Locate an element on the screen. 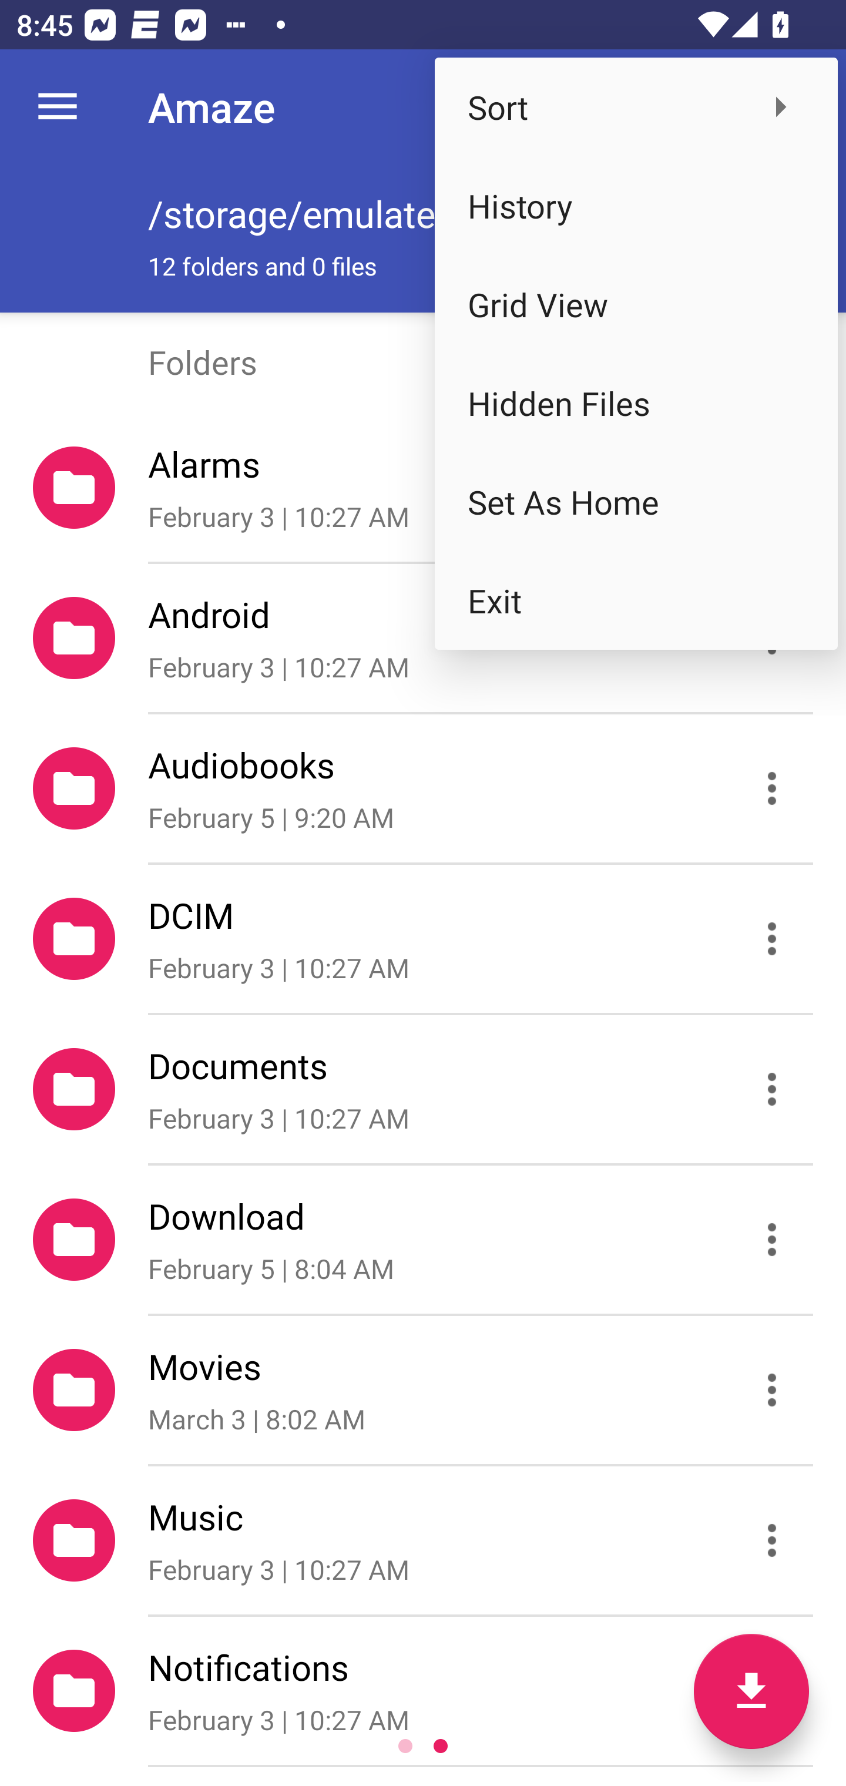 The height and width of the screenshot is (1786, 846). Exit is located at coordinates (636, 600).